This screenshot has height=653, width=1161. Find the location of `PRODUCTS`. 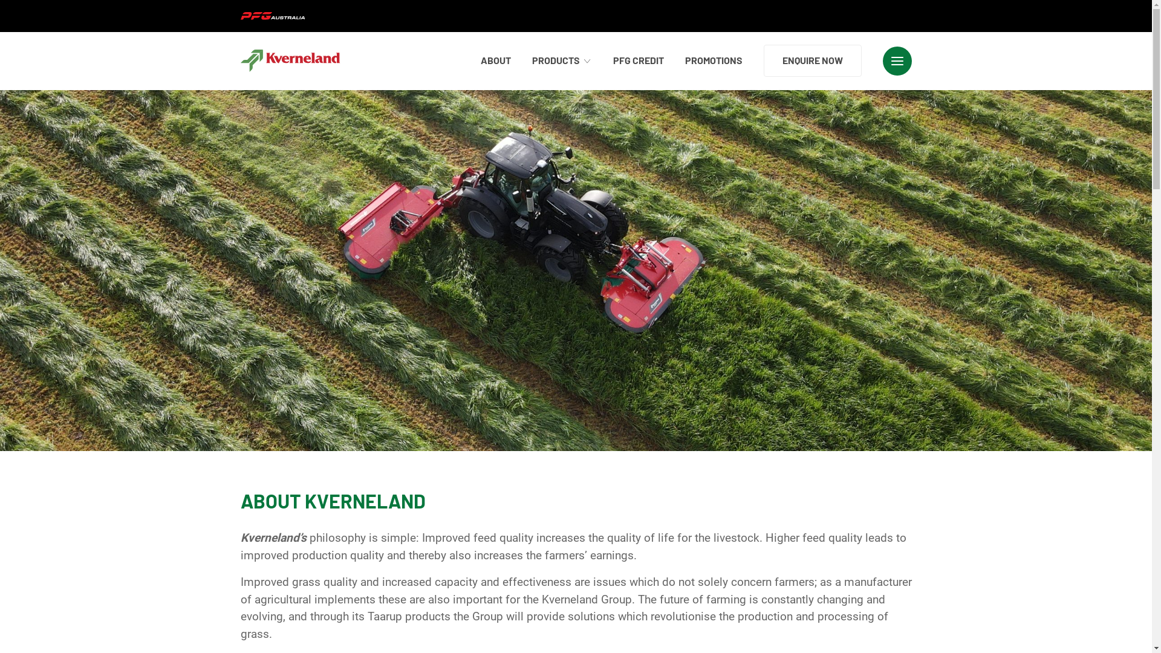

PRODUCTS is located at coordinates (562, 60).